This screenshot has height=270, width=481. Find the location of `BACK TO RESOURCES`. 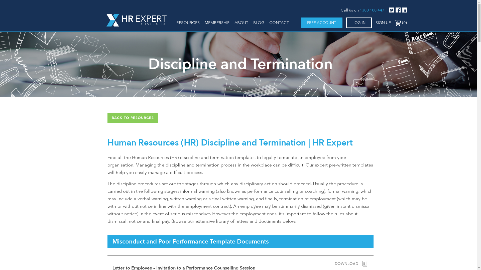

BACK TO RESOURCES is located at coordinates (133, 118).